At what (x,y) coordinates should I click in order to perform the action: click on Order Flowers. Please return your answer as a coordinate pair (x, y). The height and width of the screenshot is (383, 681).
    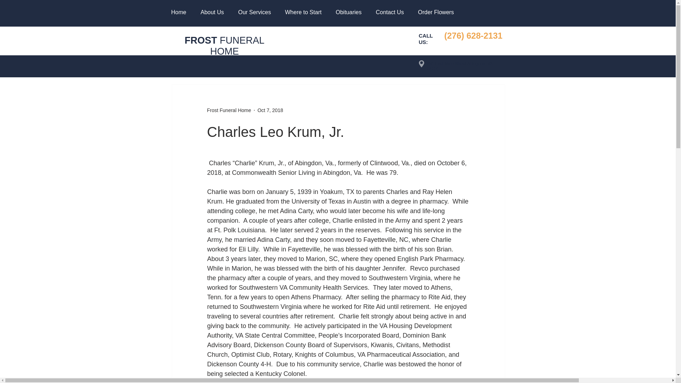
    Looking at the image, I should click on (436, 12).